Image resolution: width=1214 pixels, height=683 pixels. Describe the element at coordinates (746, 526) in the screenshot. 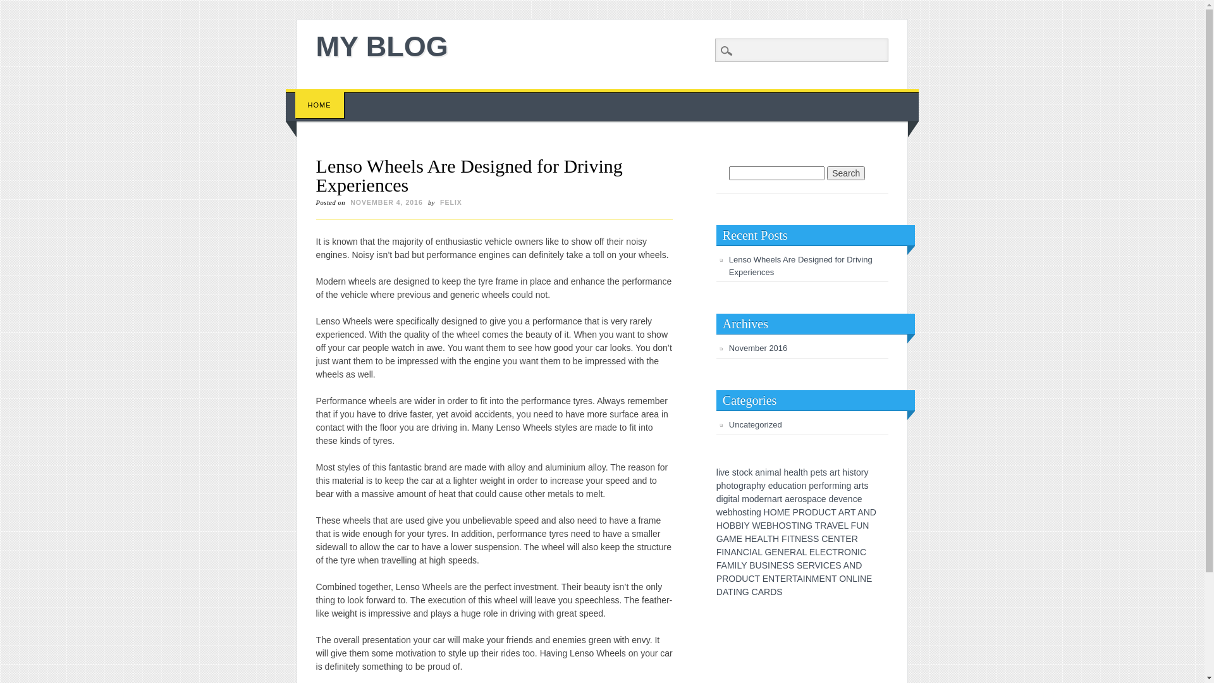

I see `Y` at that location.